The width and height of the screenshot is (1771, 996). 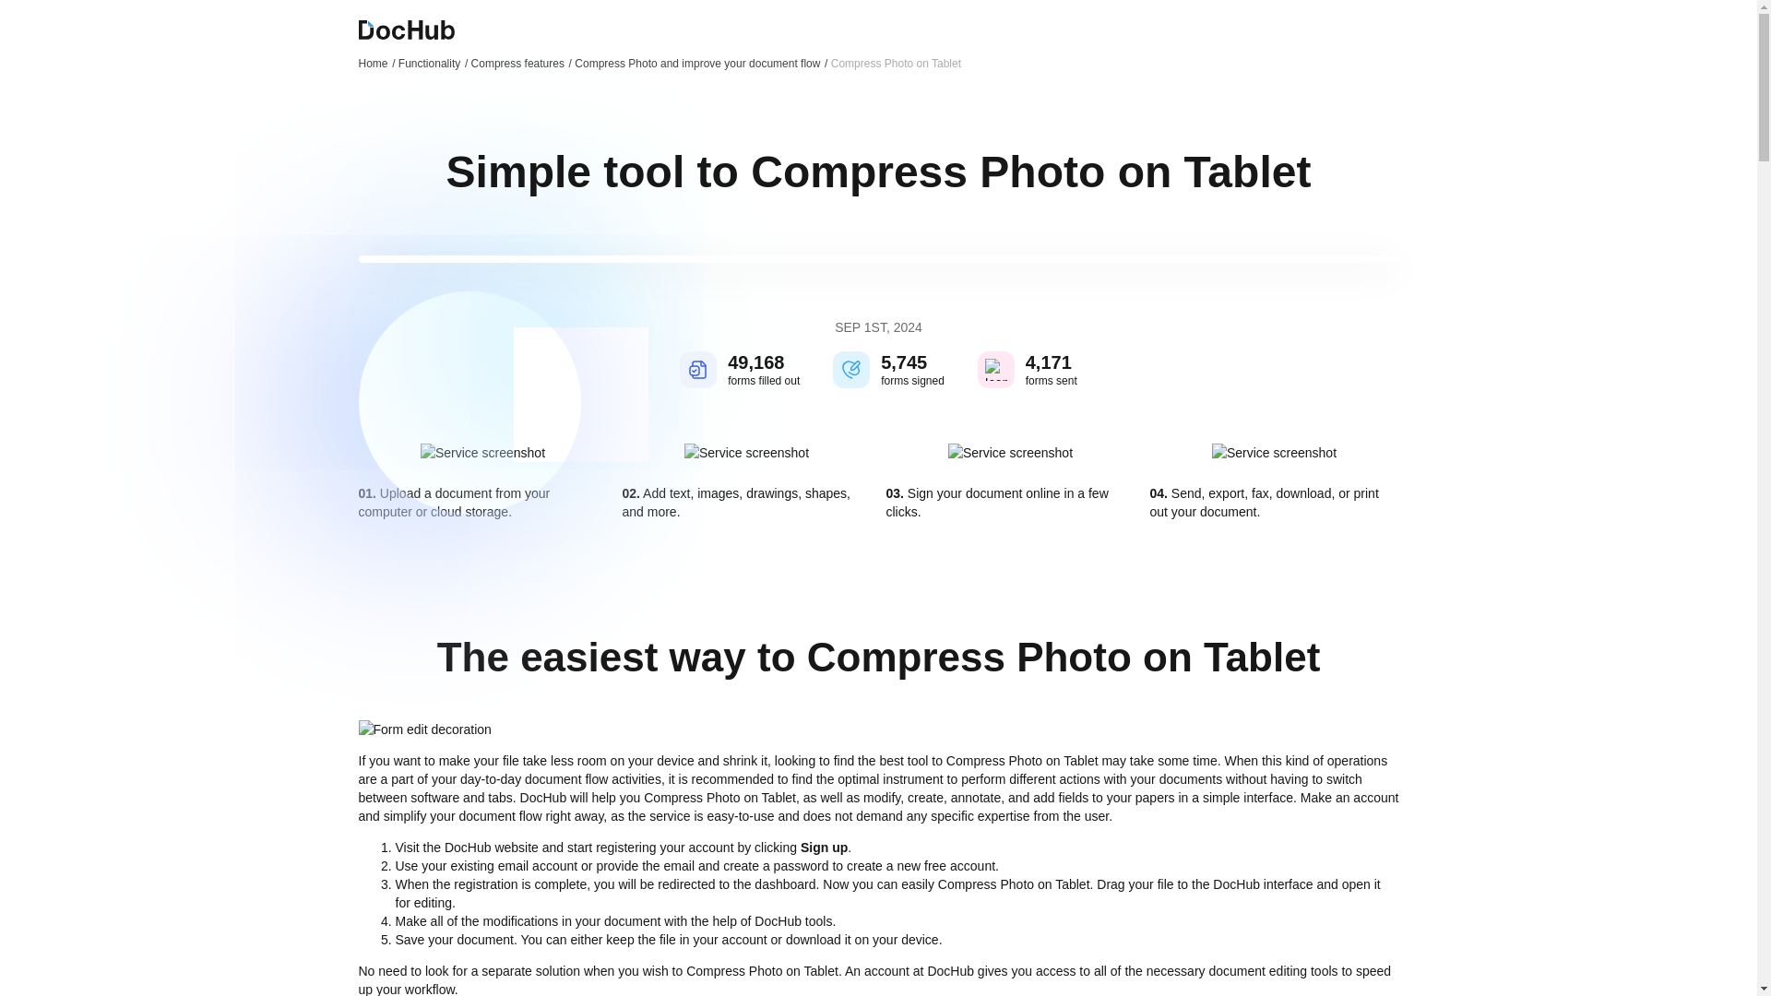 I want to click on Home, so click(x=376, y=63).